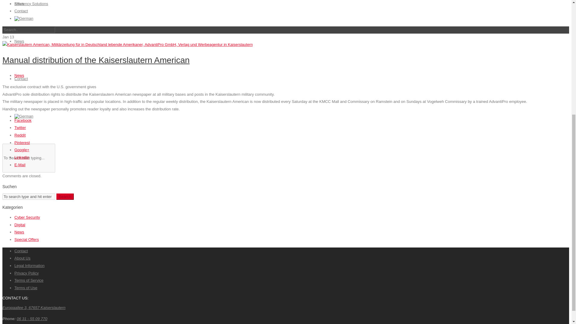 This screenshot has height=324, width=576. I want to click on Share via Twitter, so click(20, 127).